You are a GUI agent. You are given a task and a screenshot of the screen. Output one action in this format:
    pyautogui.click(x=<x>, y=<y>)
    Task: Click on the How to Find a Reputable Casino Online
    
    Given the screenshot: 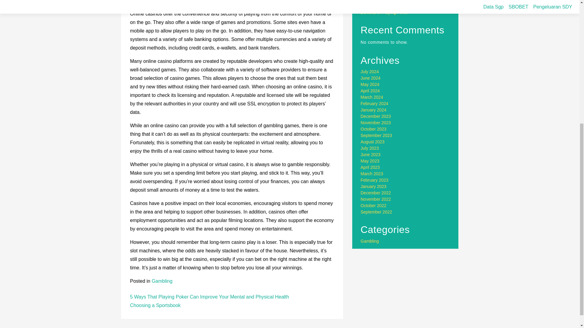 What is the action you would take?
    pyautogui.click(x=398, y=6)
    